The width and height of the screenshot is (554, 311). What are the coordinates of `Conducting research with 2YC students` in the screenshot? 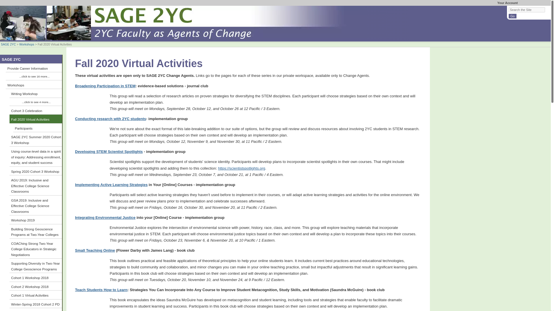 It's located at (110, 119).